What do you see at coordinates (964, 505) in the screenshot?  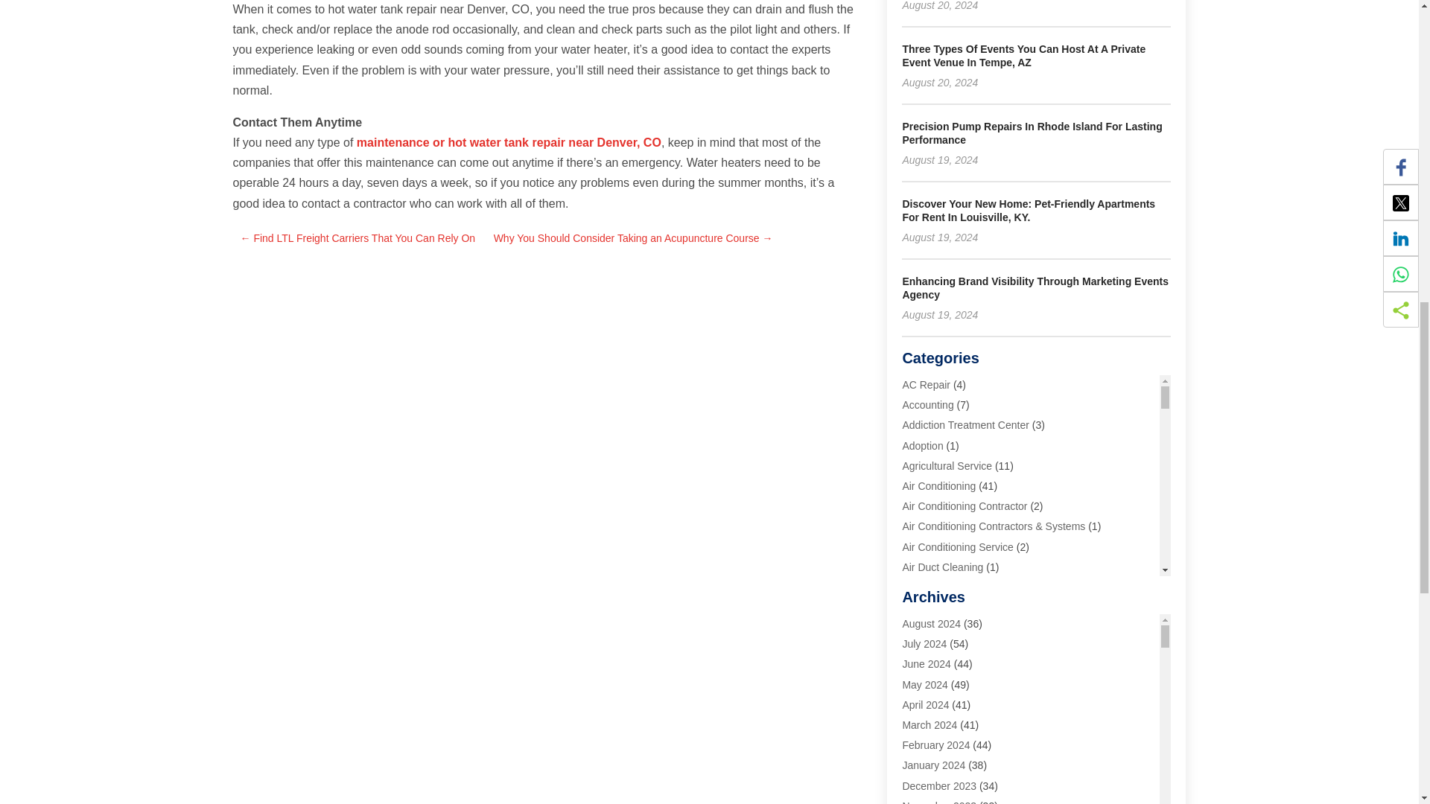 I see `Air Conditioning Contractor` at bounding box center [964, 505].